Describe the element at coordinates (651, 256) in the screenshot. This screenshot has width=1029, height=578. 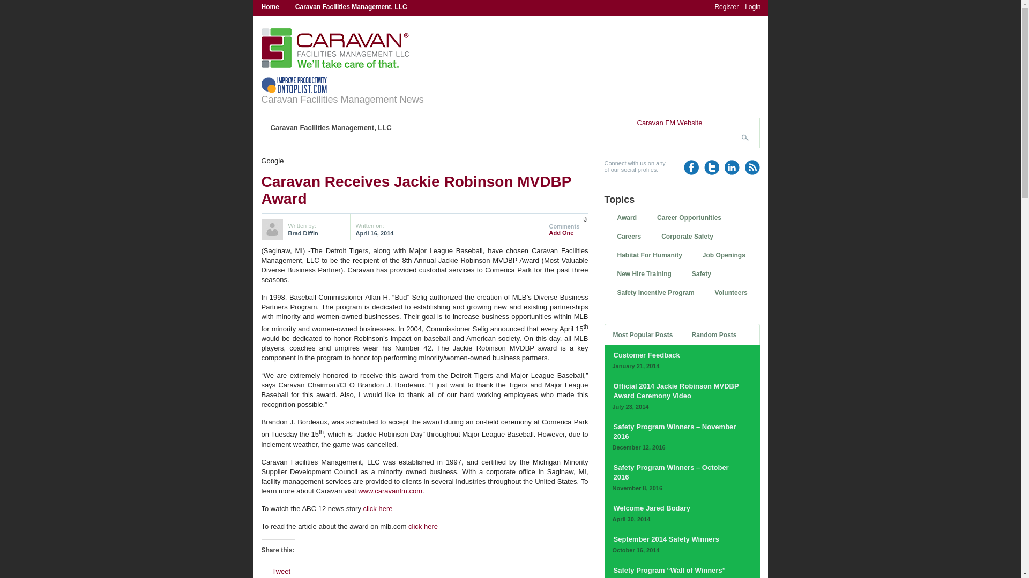
I see `1 topic` at that location.